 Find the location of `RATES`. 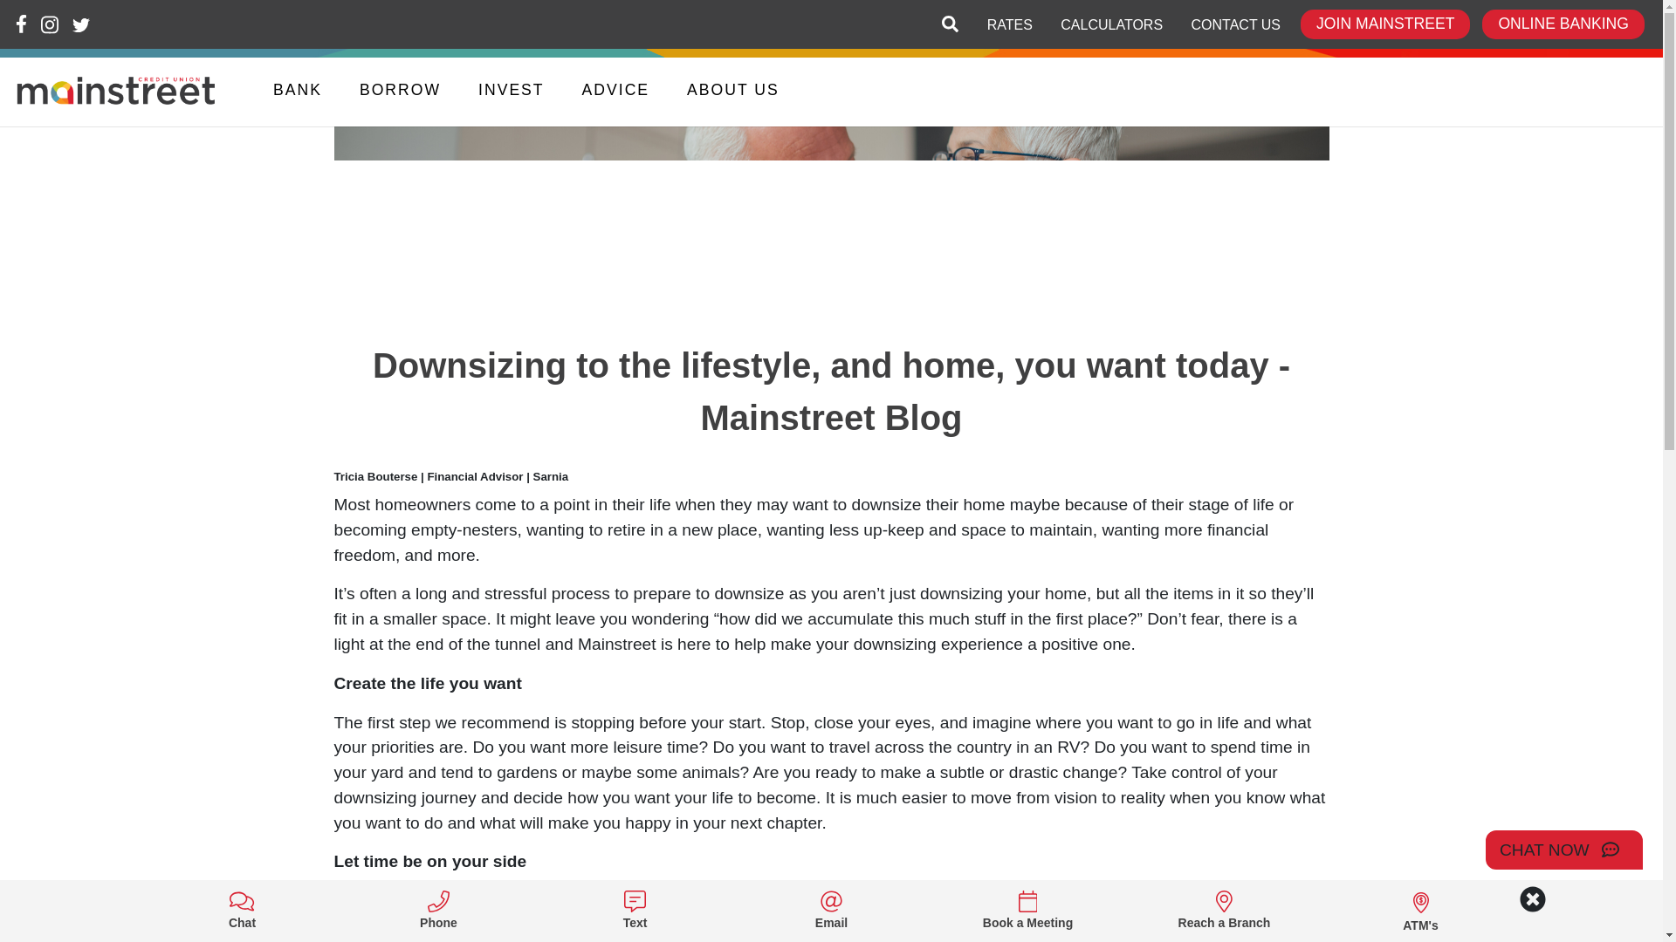

RATES is located at coordinates (1009, 24).